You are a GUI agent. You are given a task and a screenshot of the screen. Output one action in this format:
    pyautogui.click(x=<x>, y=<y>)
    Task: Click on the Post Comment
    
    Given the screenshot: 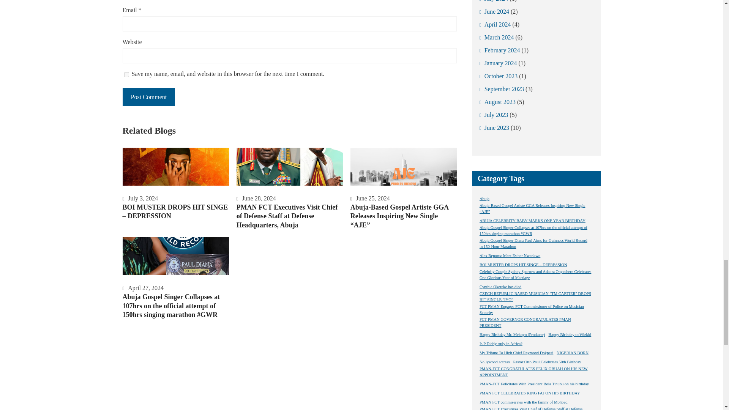 What is the action you would take?
    pyautogui.click(x=148, y=97)
    